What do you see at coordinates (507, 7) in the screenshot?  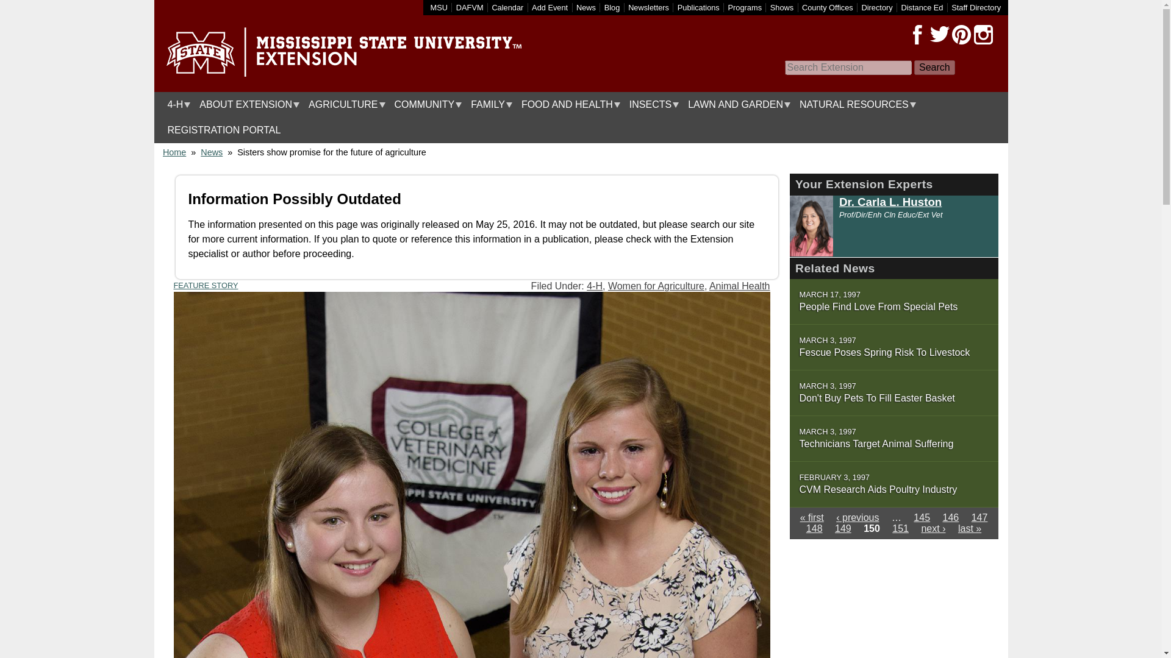 I see `The main event calendar for the MSU Extension Service` at bounding box center [507, 7].